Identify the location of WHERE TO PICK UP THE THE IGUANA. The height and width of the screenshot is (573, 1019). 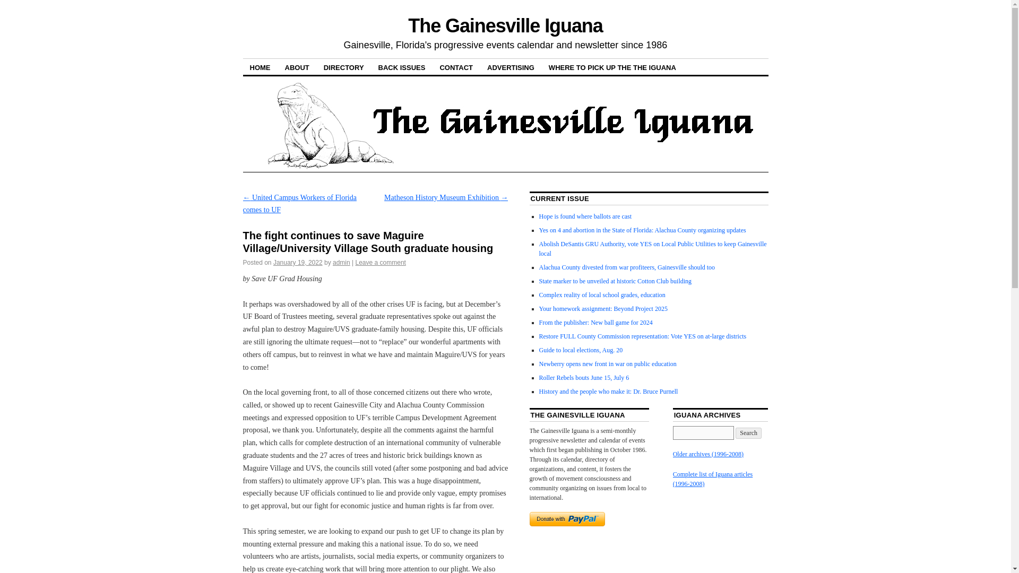
(612, 67).